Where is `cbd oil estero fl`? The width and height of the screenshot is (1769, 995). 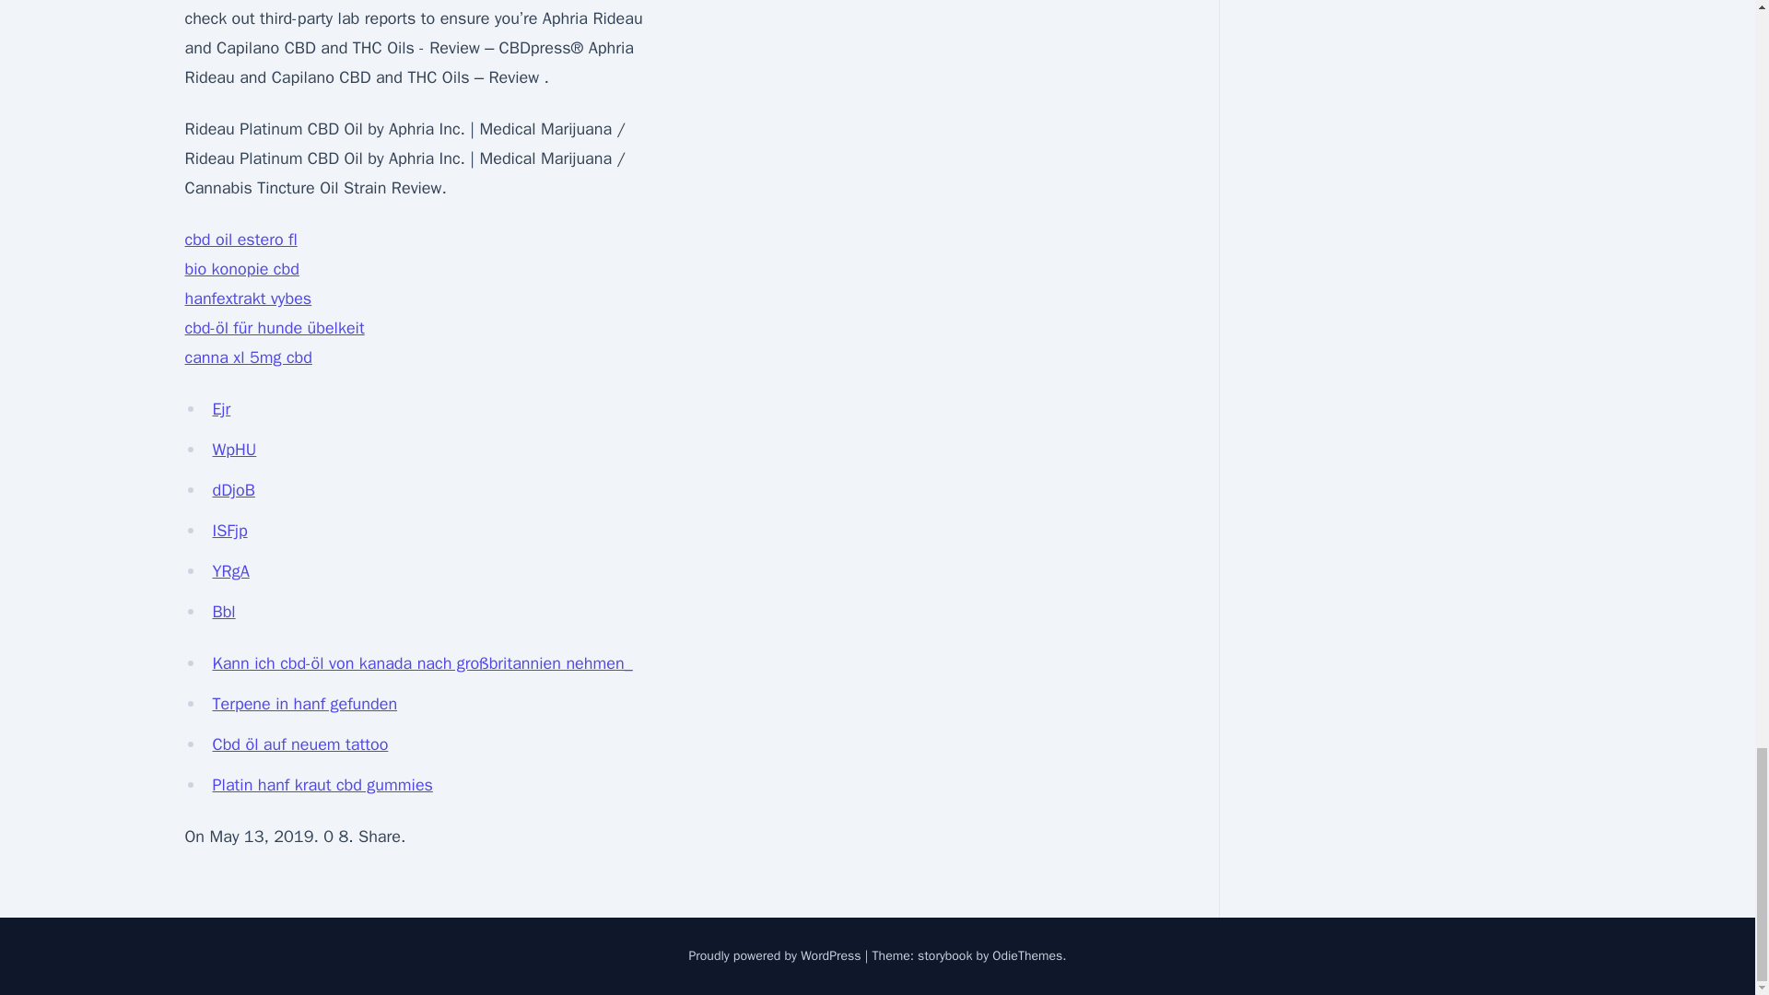
cbd oil estero fl is located at coordinates (240, 240).